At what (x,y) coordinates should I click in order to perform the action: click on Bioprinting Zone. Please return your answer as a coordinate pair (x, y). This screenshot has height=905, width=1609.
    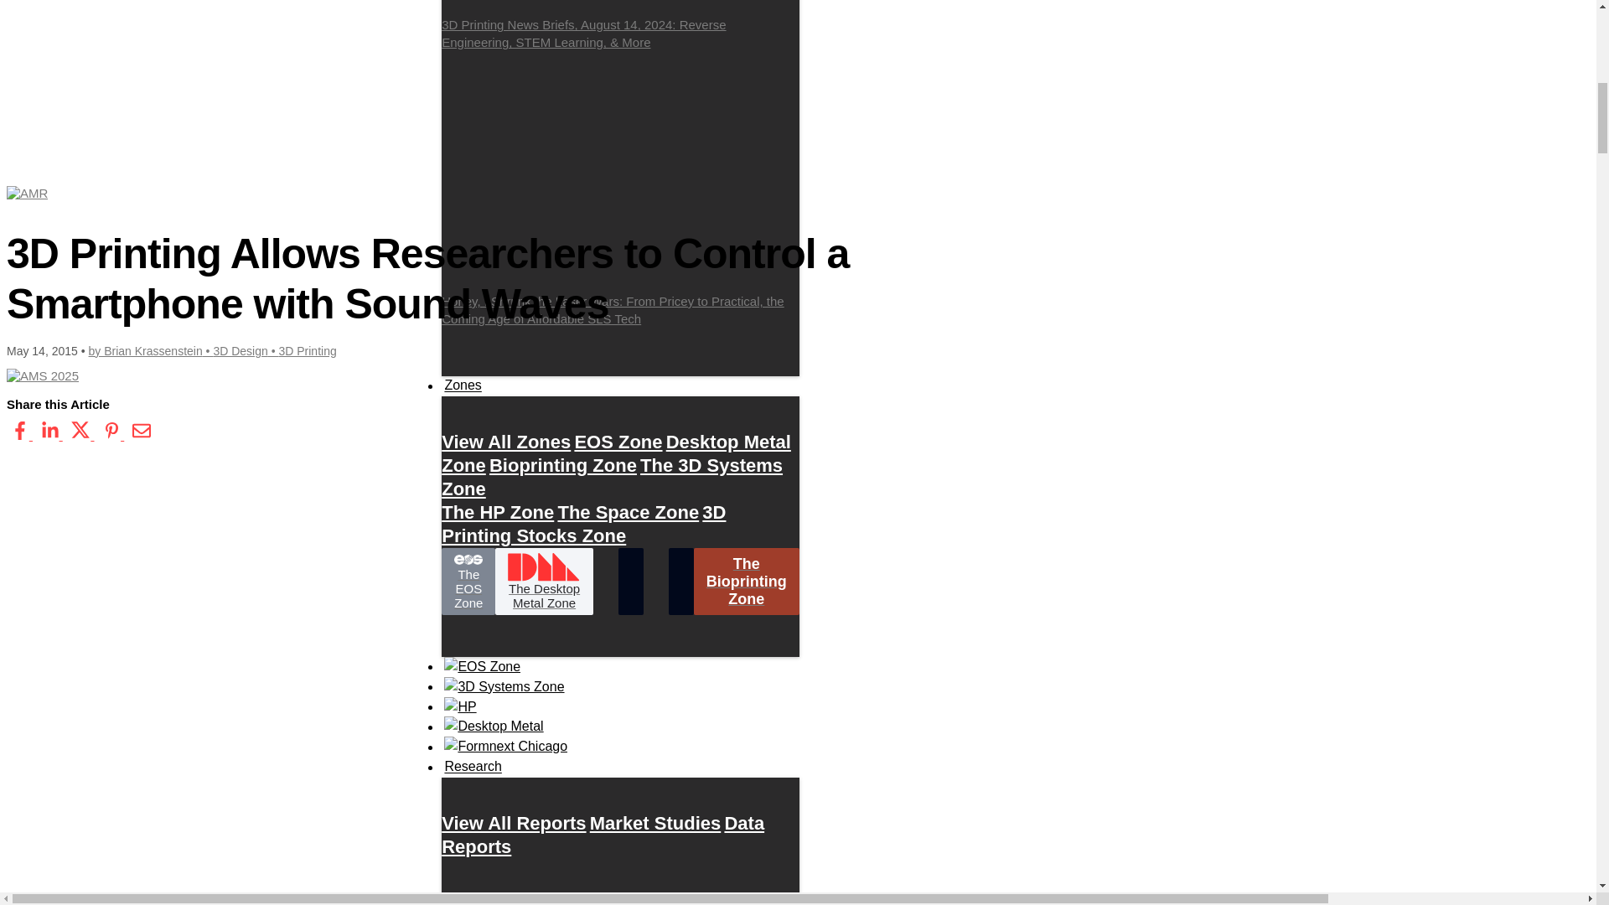
    Looking at the image, I should click on (563, 465).